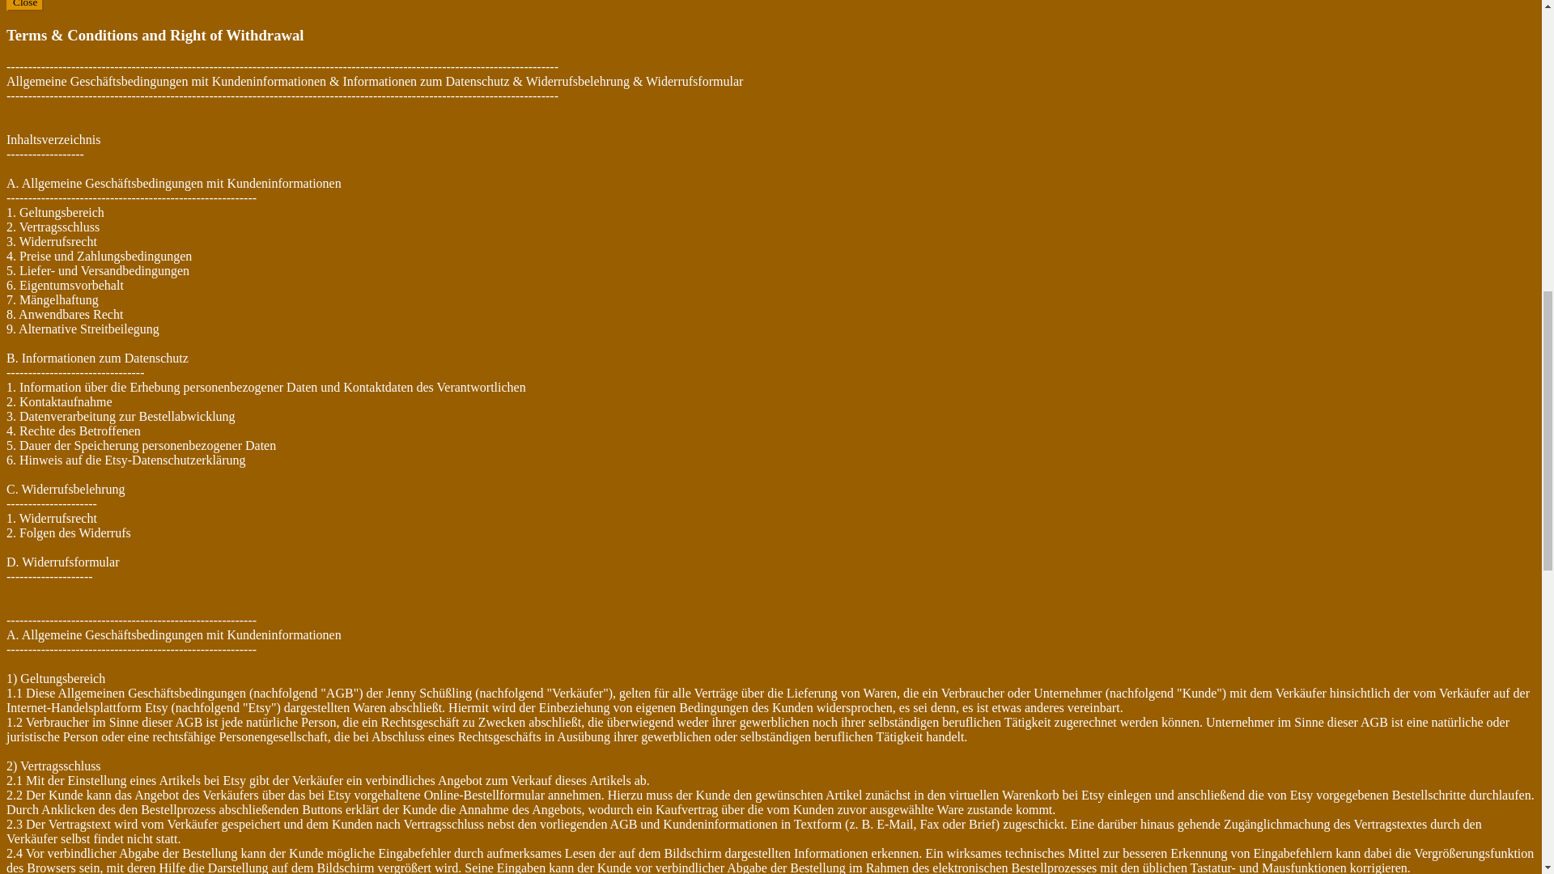  Describe the element at coordinates (24, 6) in the screenshot. I see `Close` at that location.